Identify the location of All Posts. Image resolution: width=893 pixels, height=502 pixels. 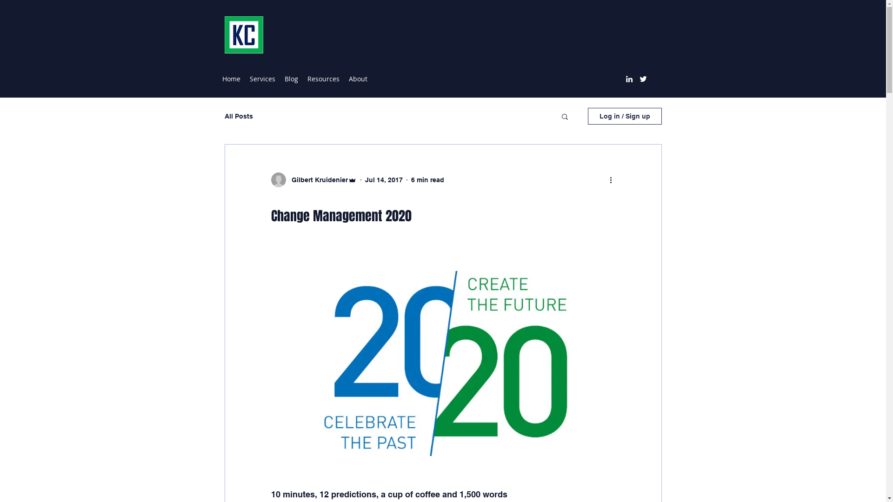
(238, 116).